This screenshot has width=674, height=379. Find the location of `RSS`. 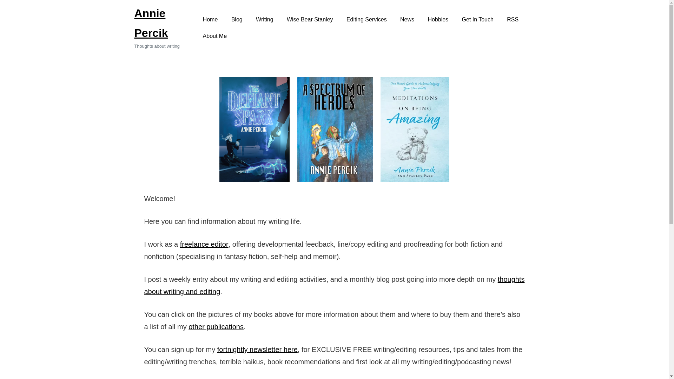

RSS is located at coordinates (513, 19).